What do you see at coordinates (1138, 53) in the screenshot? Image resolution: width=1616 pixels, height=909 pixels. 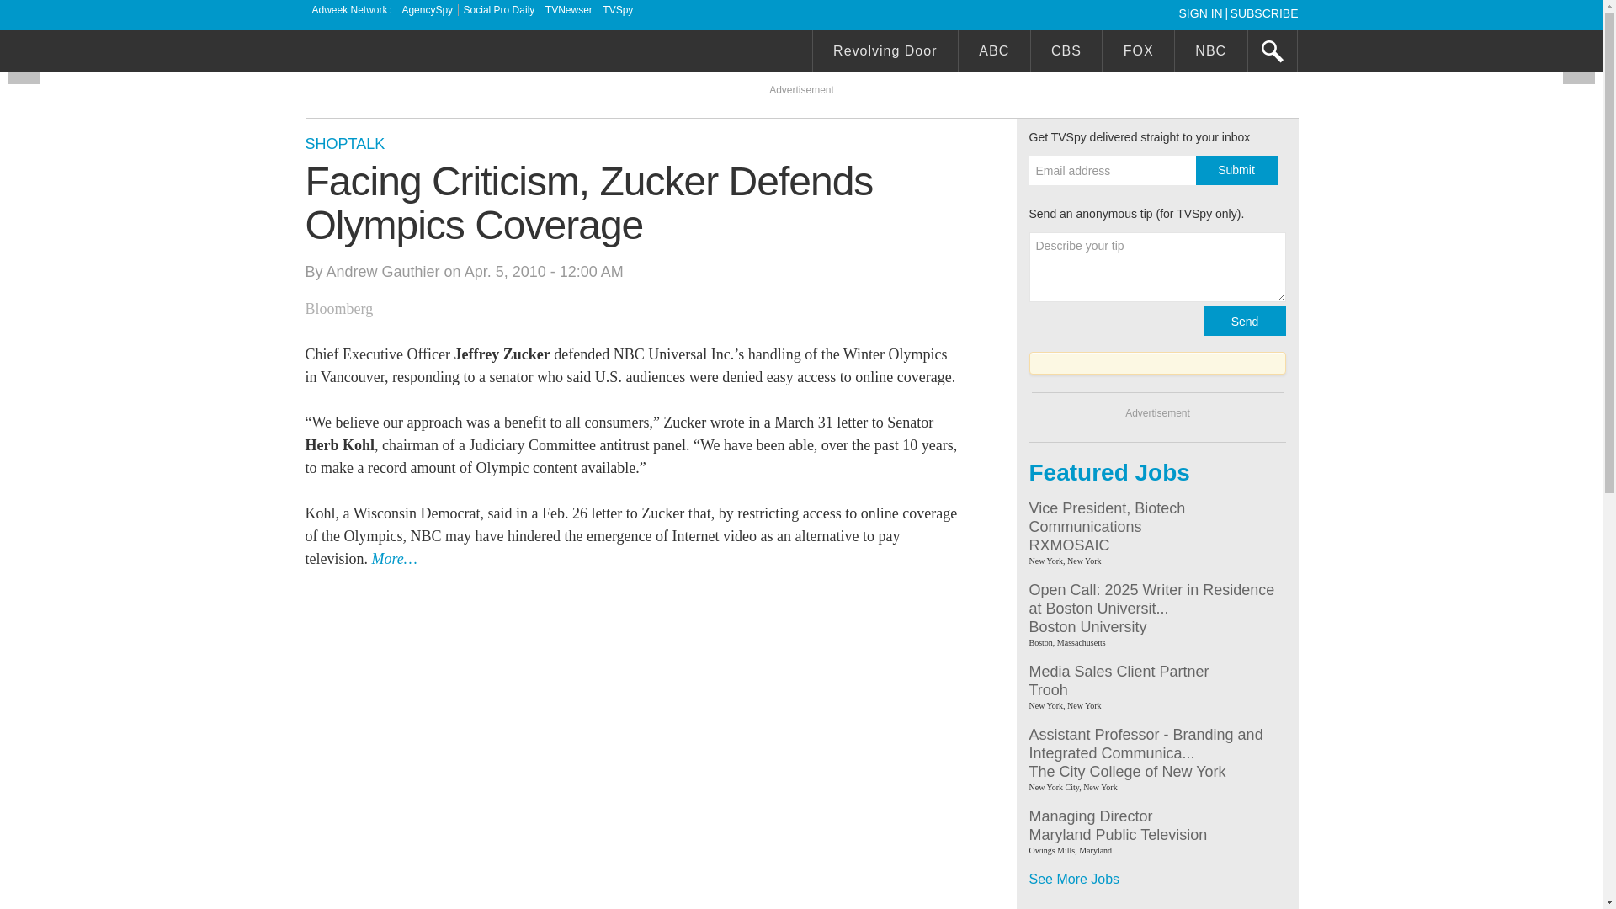 I see `FOX` at bounding box center [1138, 53].